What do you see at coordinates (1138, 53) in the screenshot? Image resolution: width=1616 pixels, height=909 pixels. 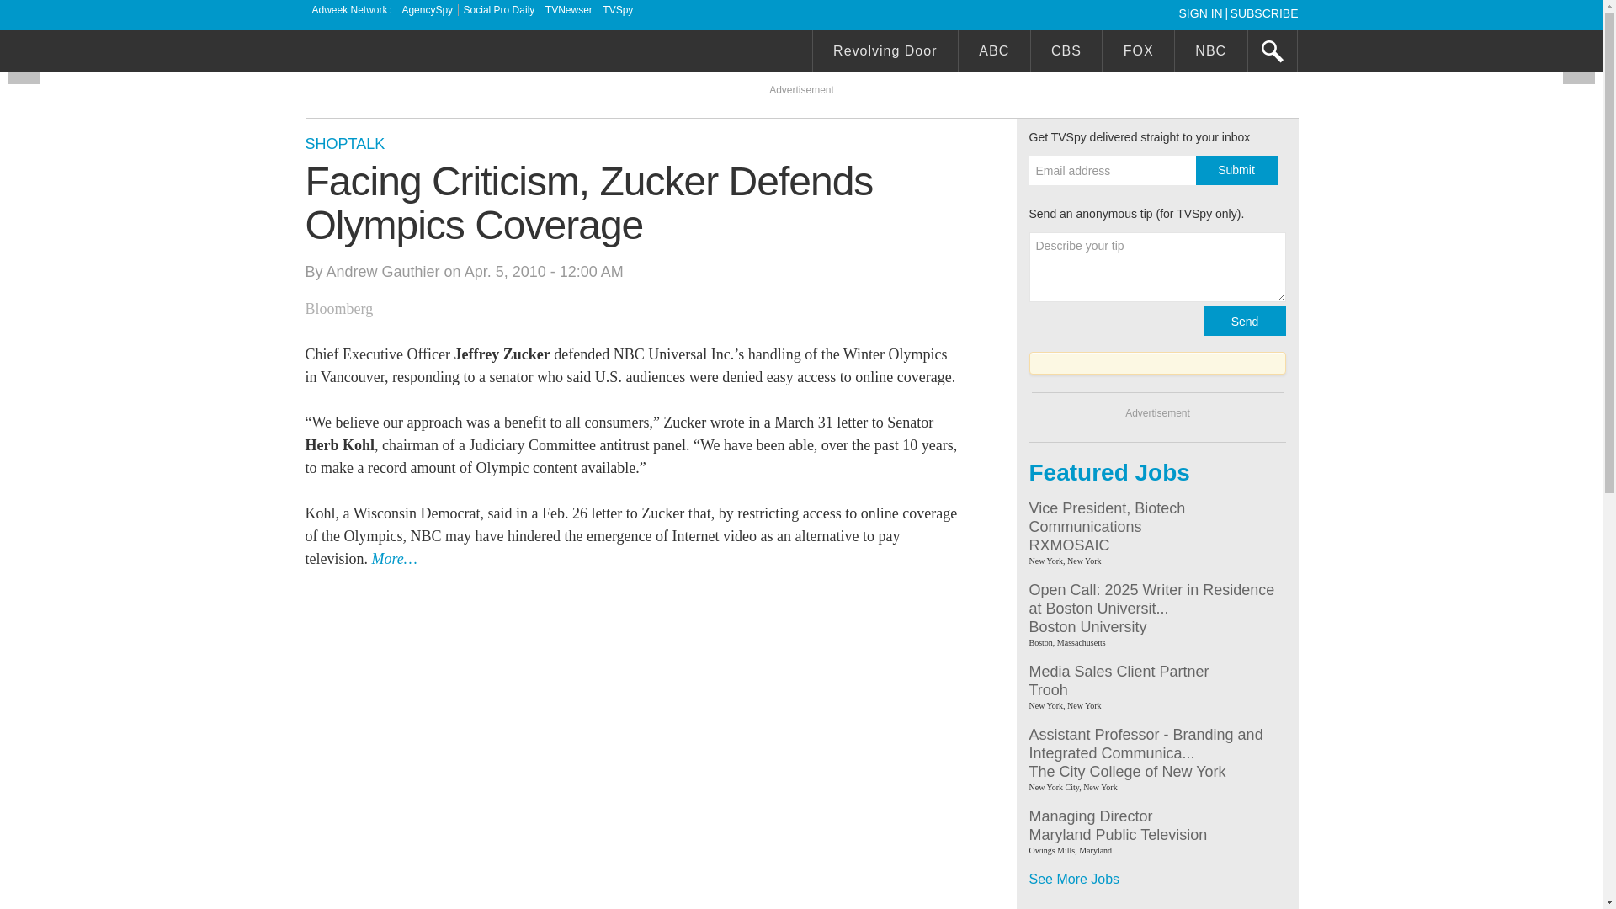 I see `FOX` at bounding box center [1138, 53].